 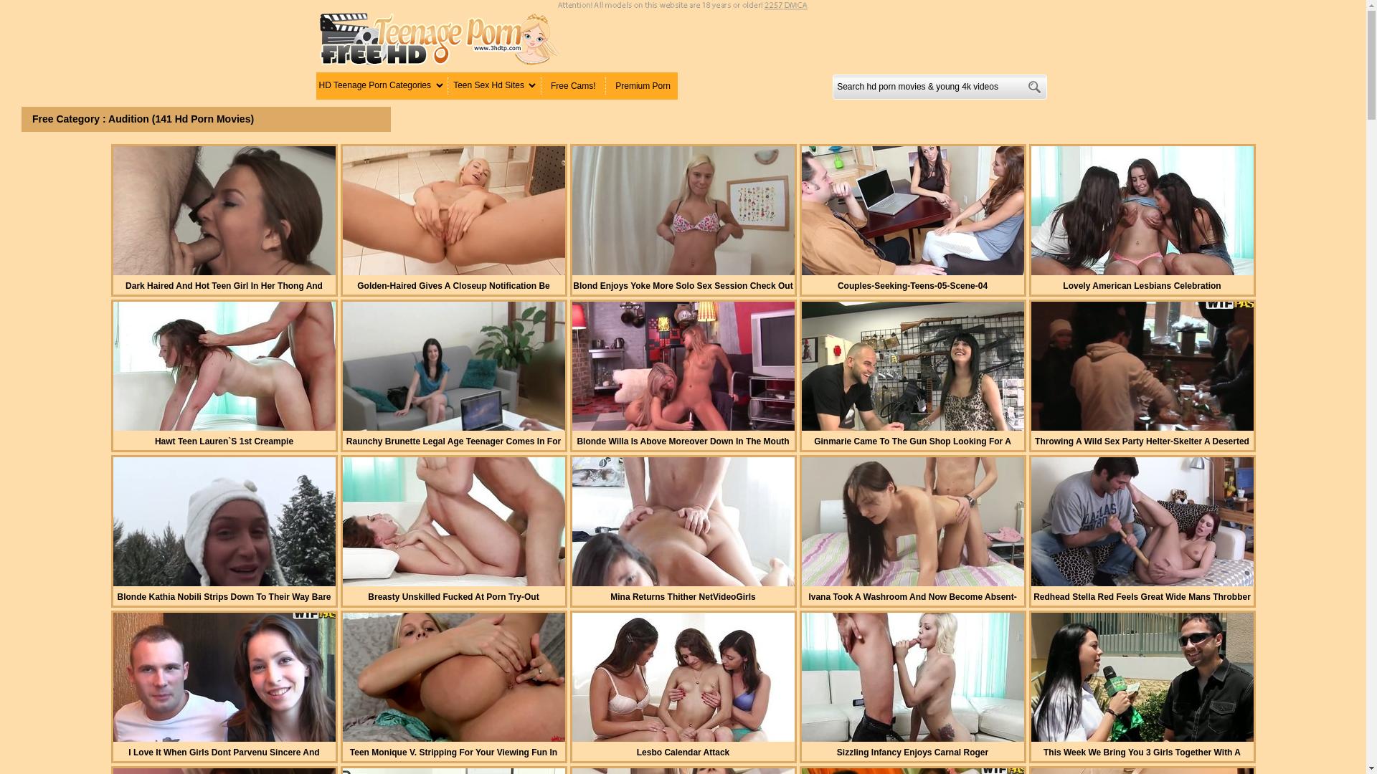 What do you see at coordinates (1034, 87) in the screenshot?
I see `Search` at bounding box center [1034, 87].